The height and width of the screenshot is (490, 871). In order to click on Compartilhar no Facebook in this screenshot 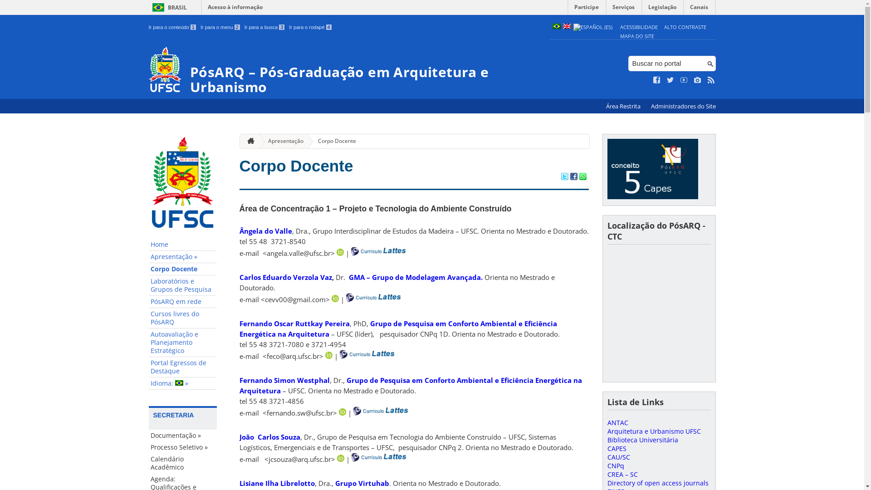, I will do `click(573, 177)`.